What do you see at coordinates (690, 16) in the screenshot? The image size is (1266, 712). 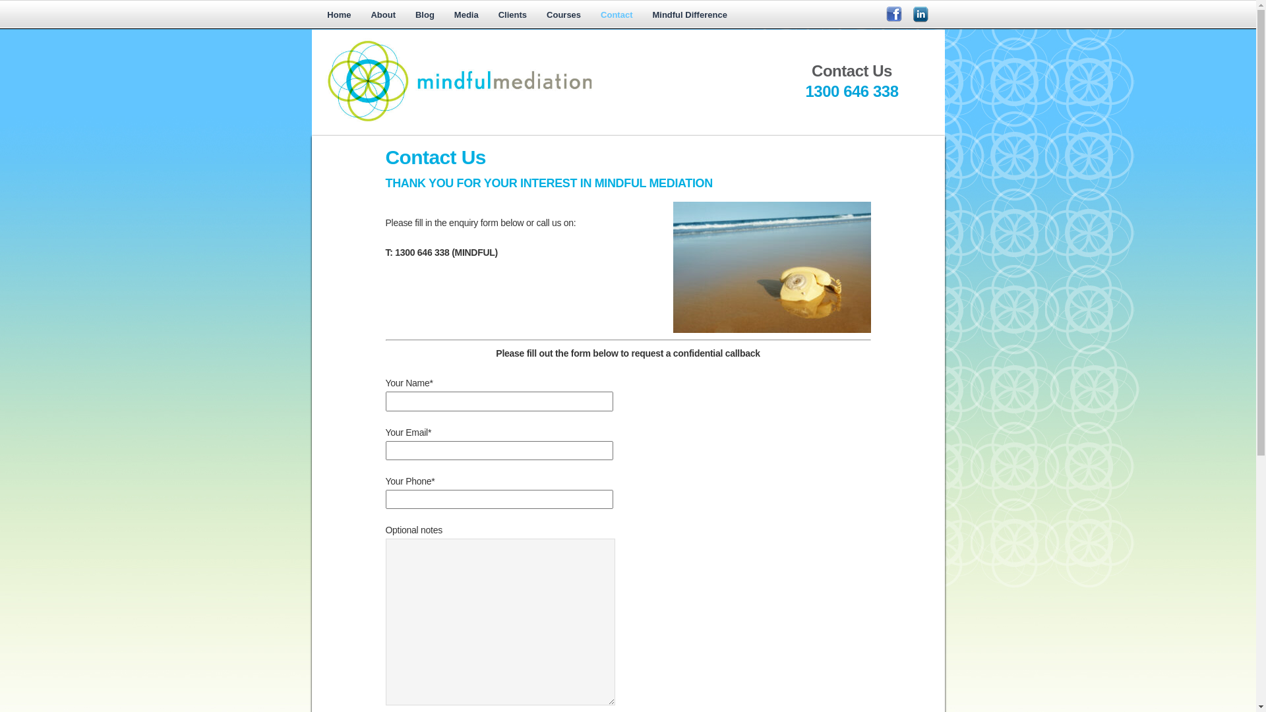 I see `Mindful Difference` at bounding box center [690, 16].